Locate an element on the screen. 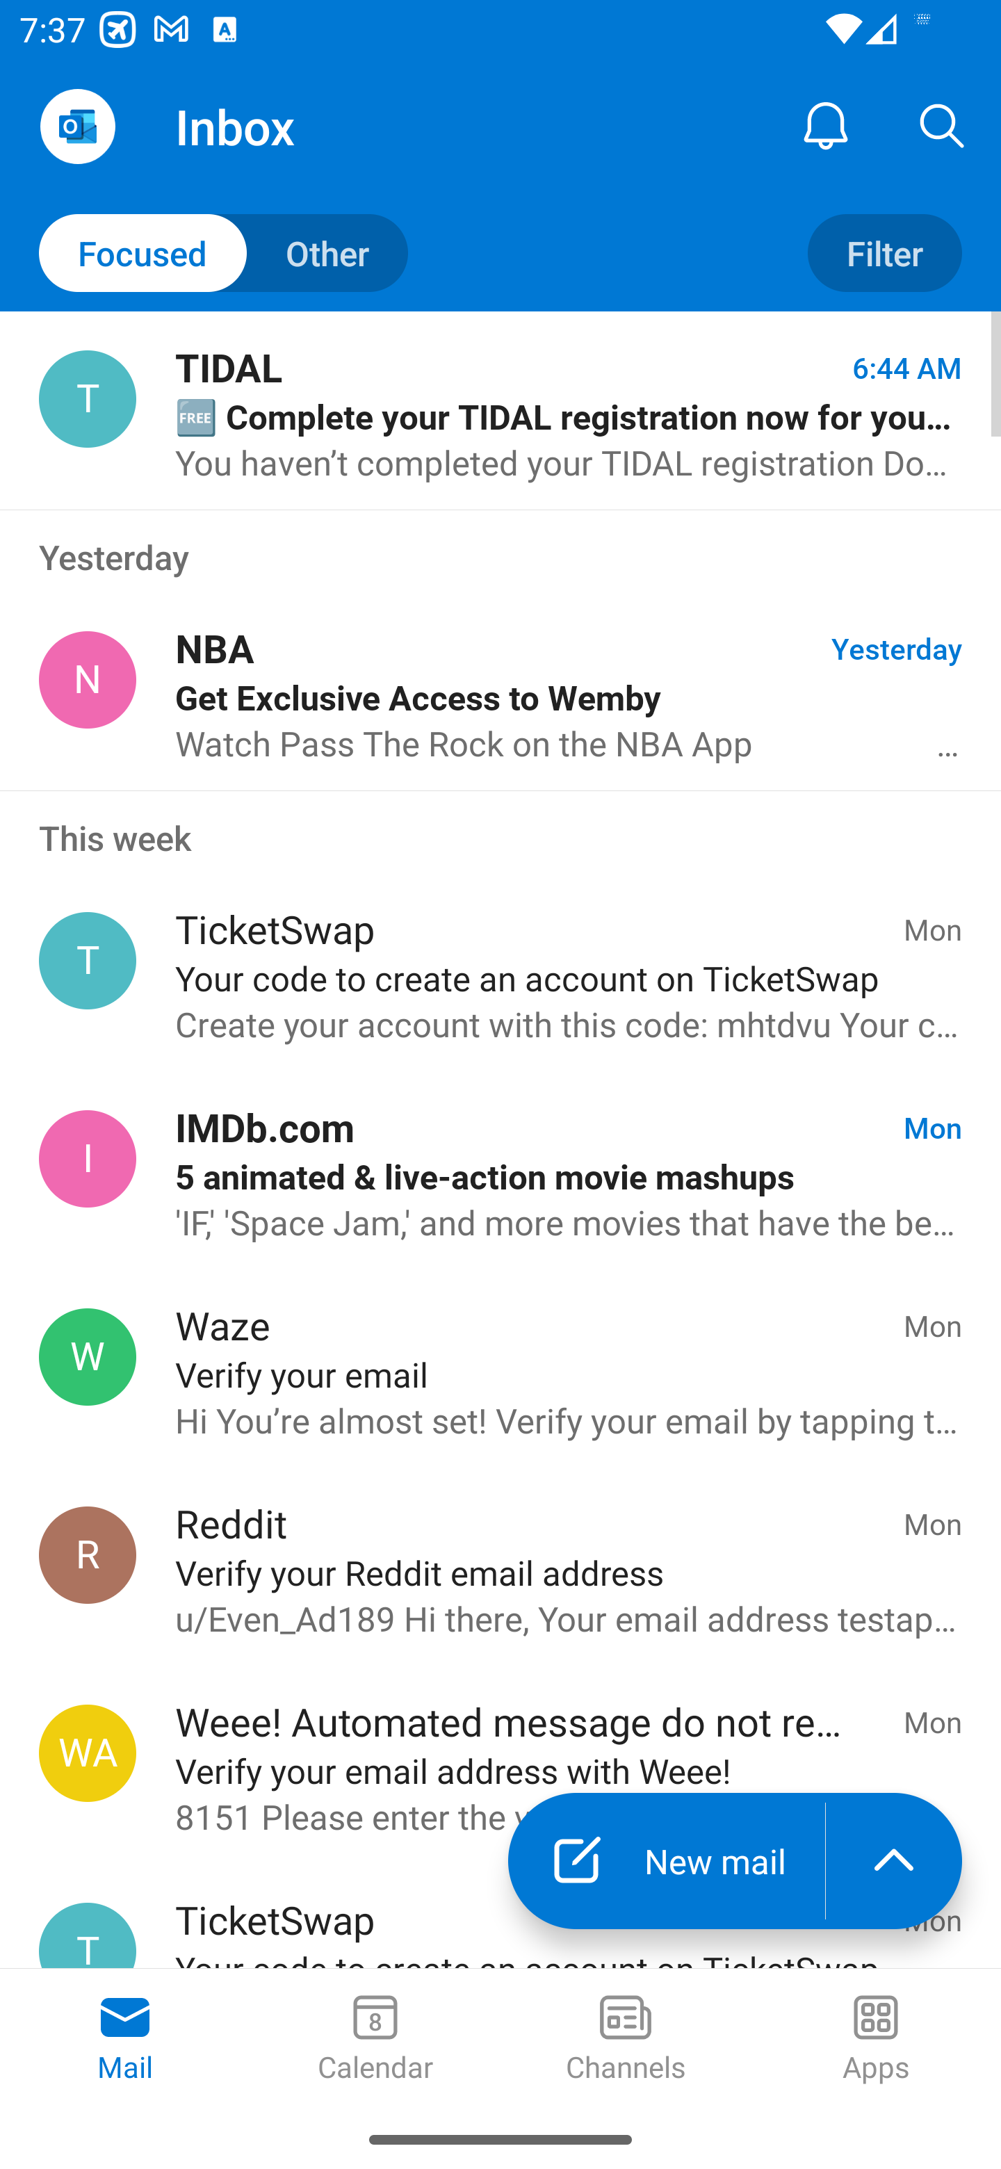  TicketSwap, info@ticketswap.com is located at coordinates (88, 961).